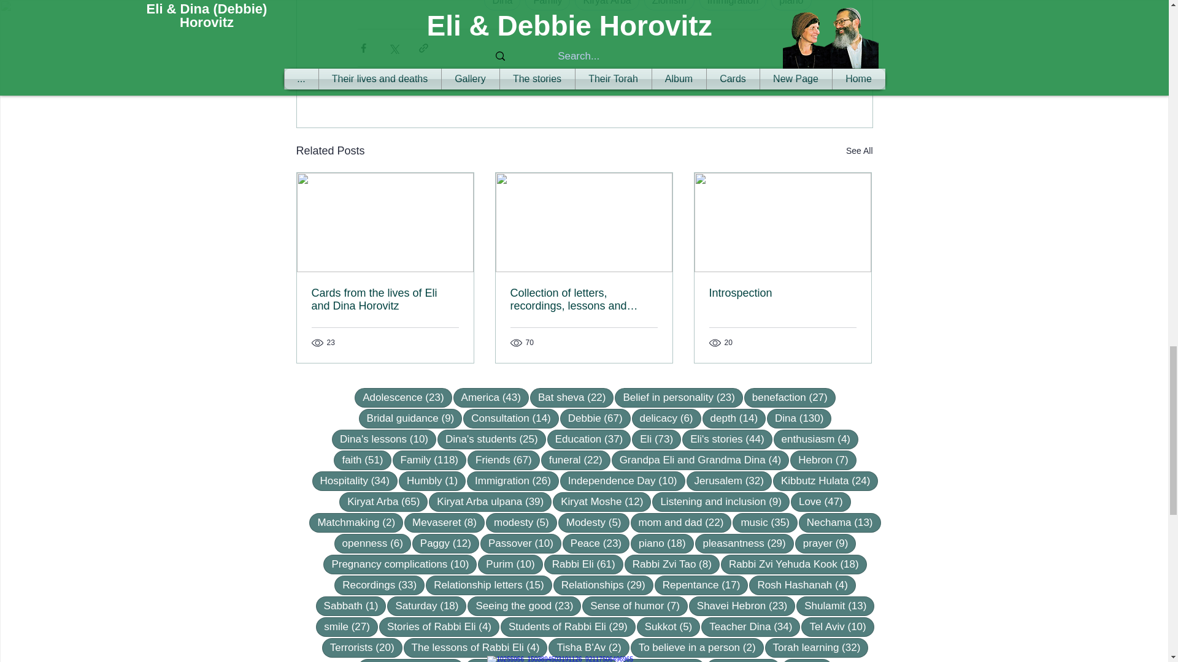 The width and height of the screenshot is (1178, 662). What do you see at coordinates (547, 5) in the screenshot?
I see `Family` at bounding box center [547, 5].